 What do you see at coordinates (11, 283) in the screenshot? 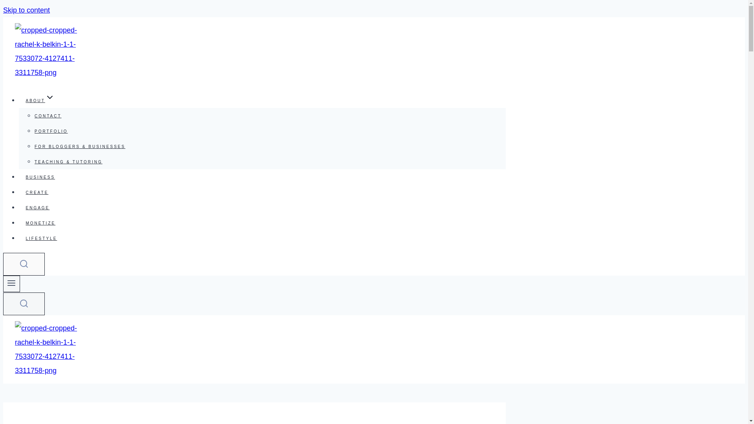
I see `TOGGLE MENU` at bounding box center [11, 283].